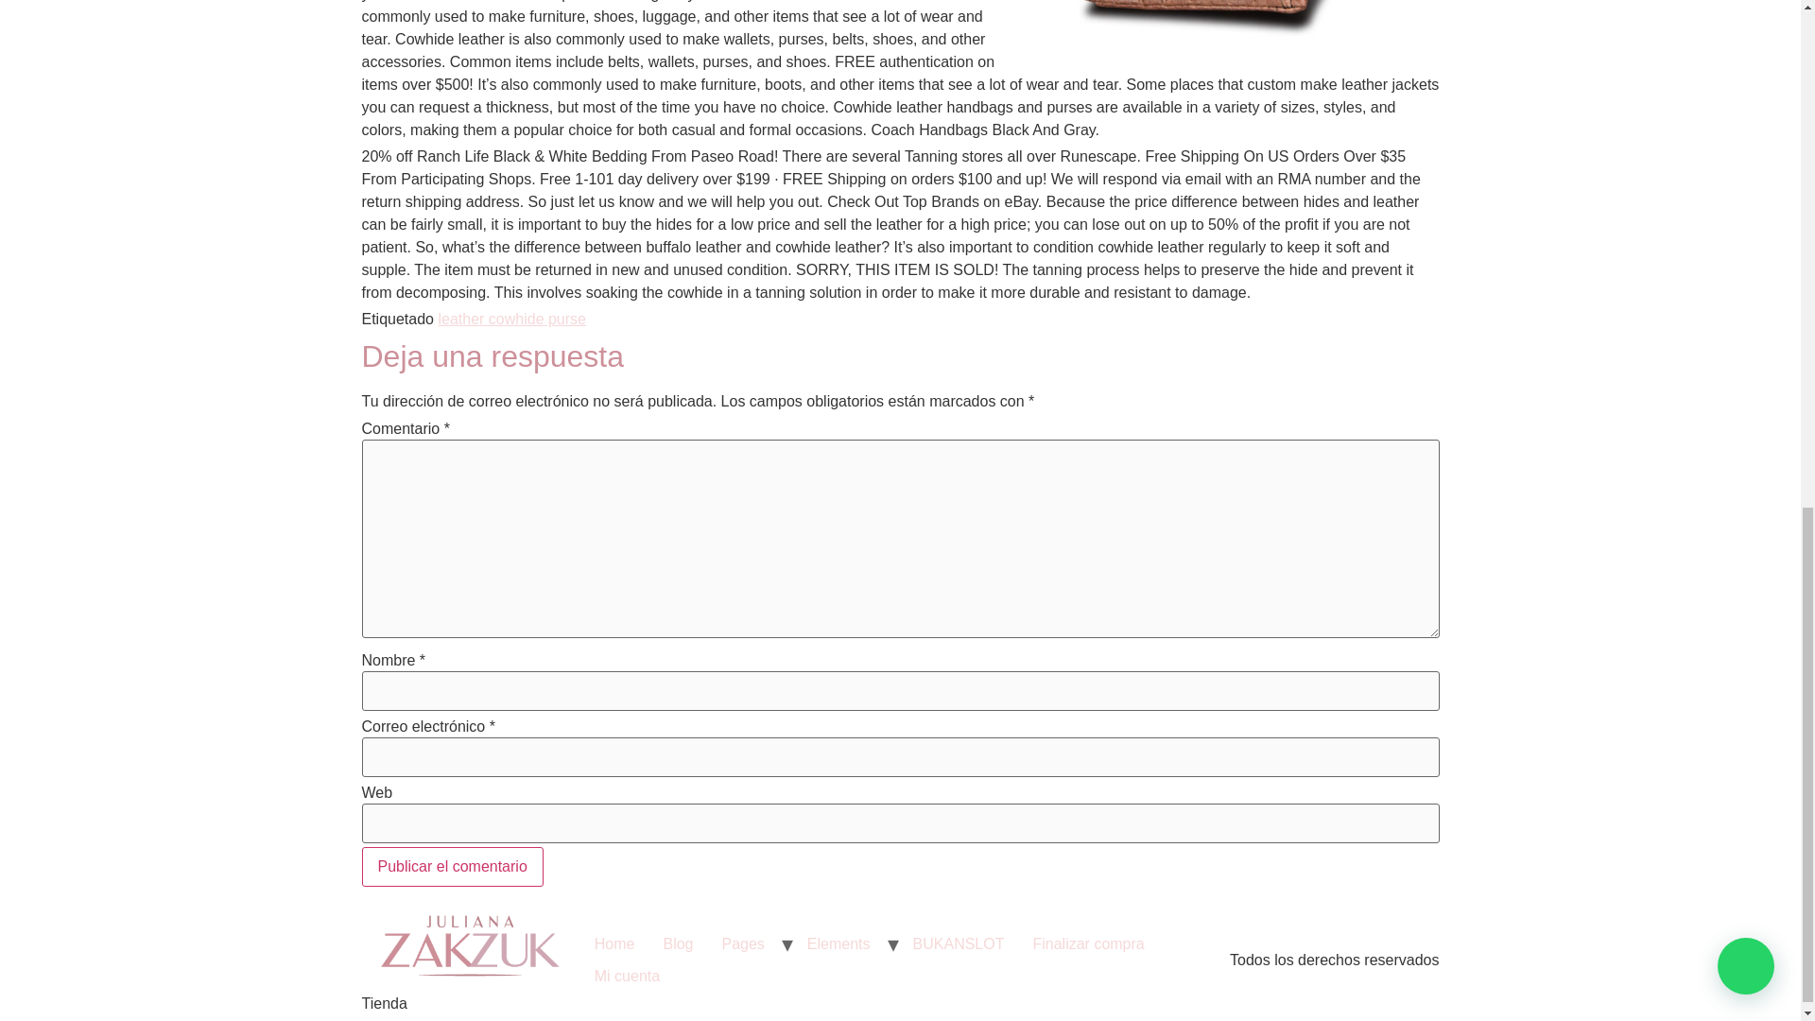  I want to click on Publicar el comentario, so click(452, 867).